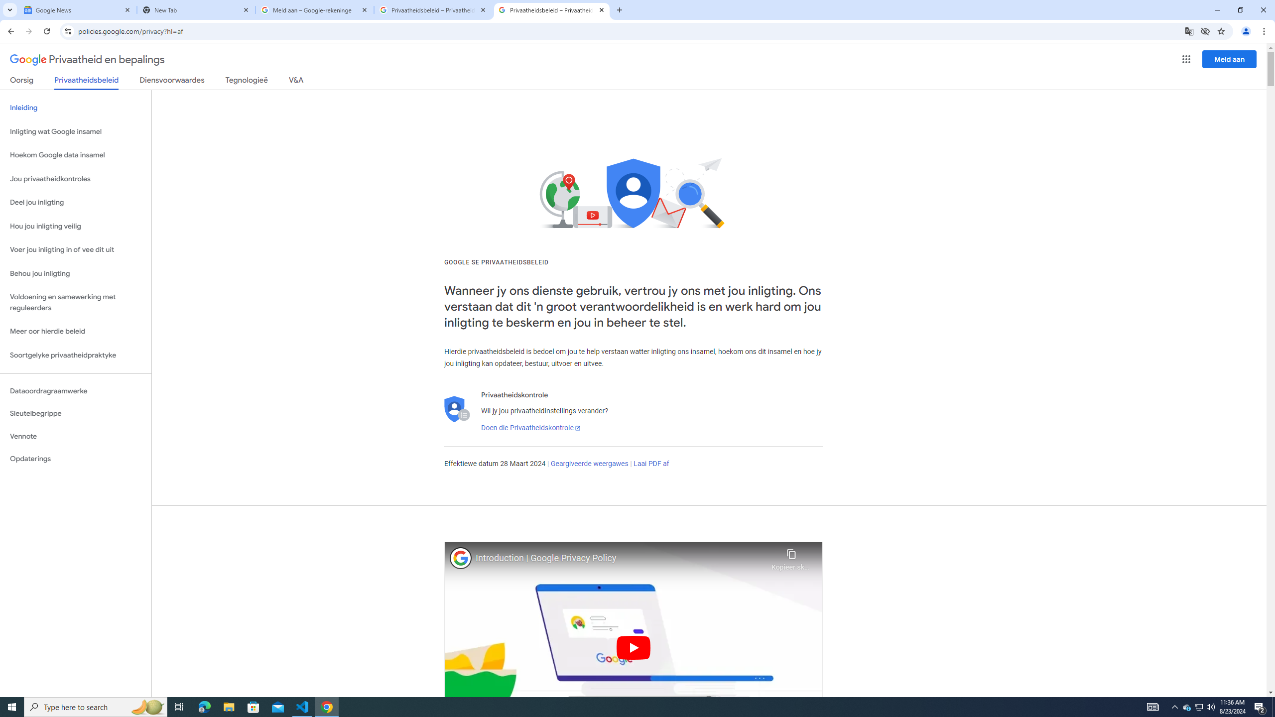  I want to click on Page right, so click(702, 177).